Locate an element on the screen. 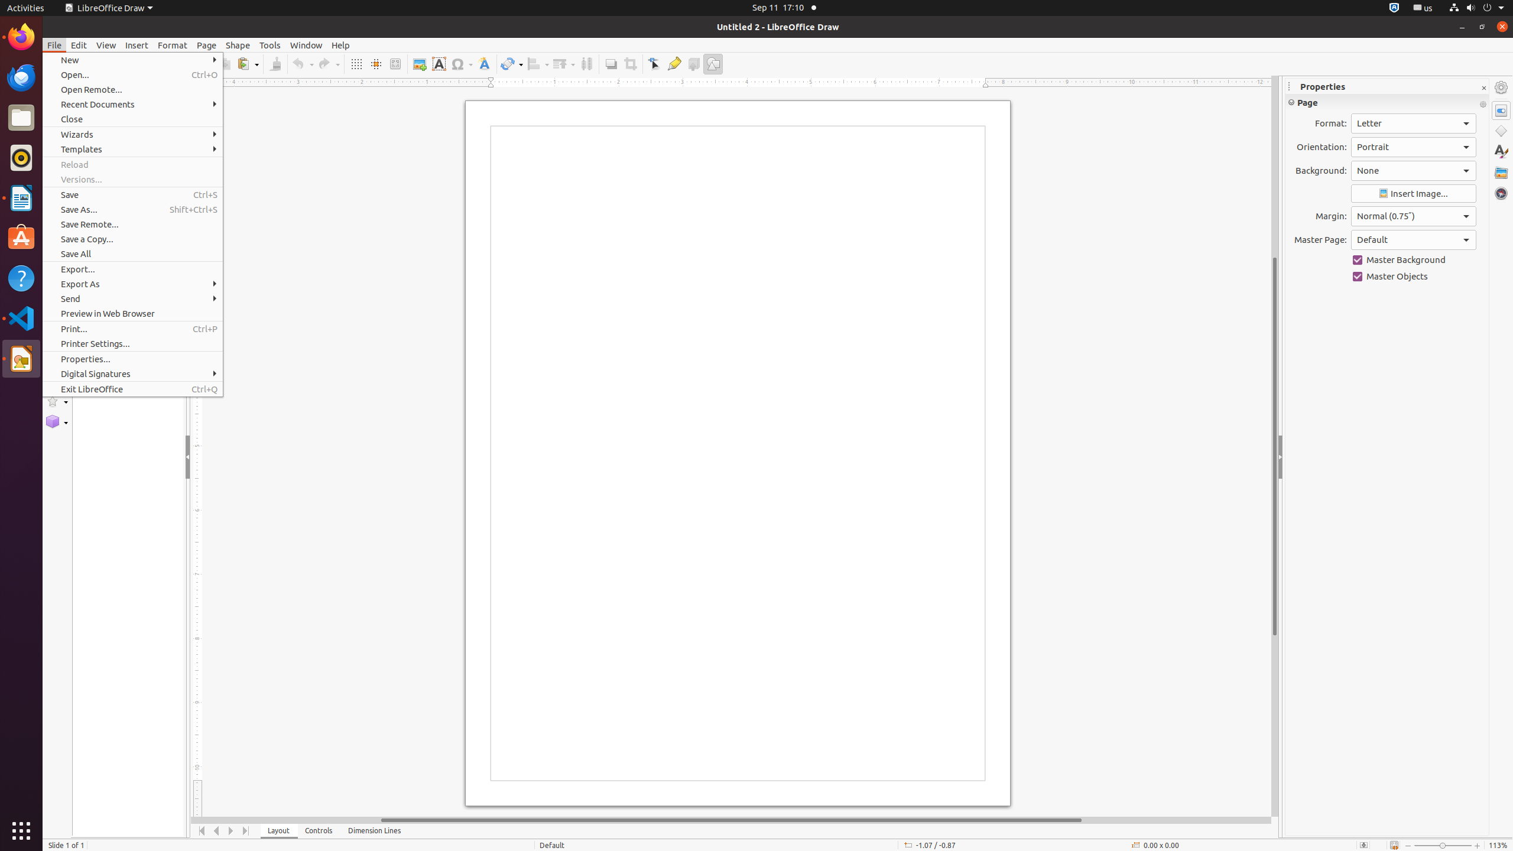 Image resolution: width=1513 pixels, height=851 pixels. Show Applications is located at coordinates (21, 831).